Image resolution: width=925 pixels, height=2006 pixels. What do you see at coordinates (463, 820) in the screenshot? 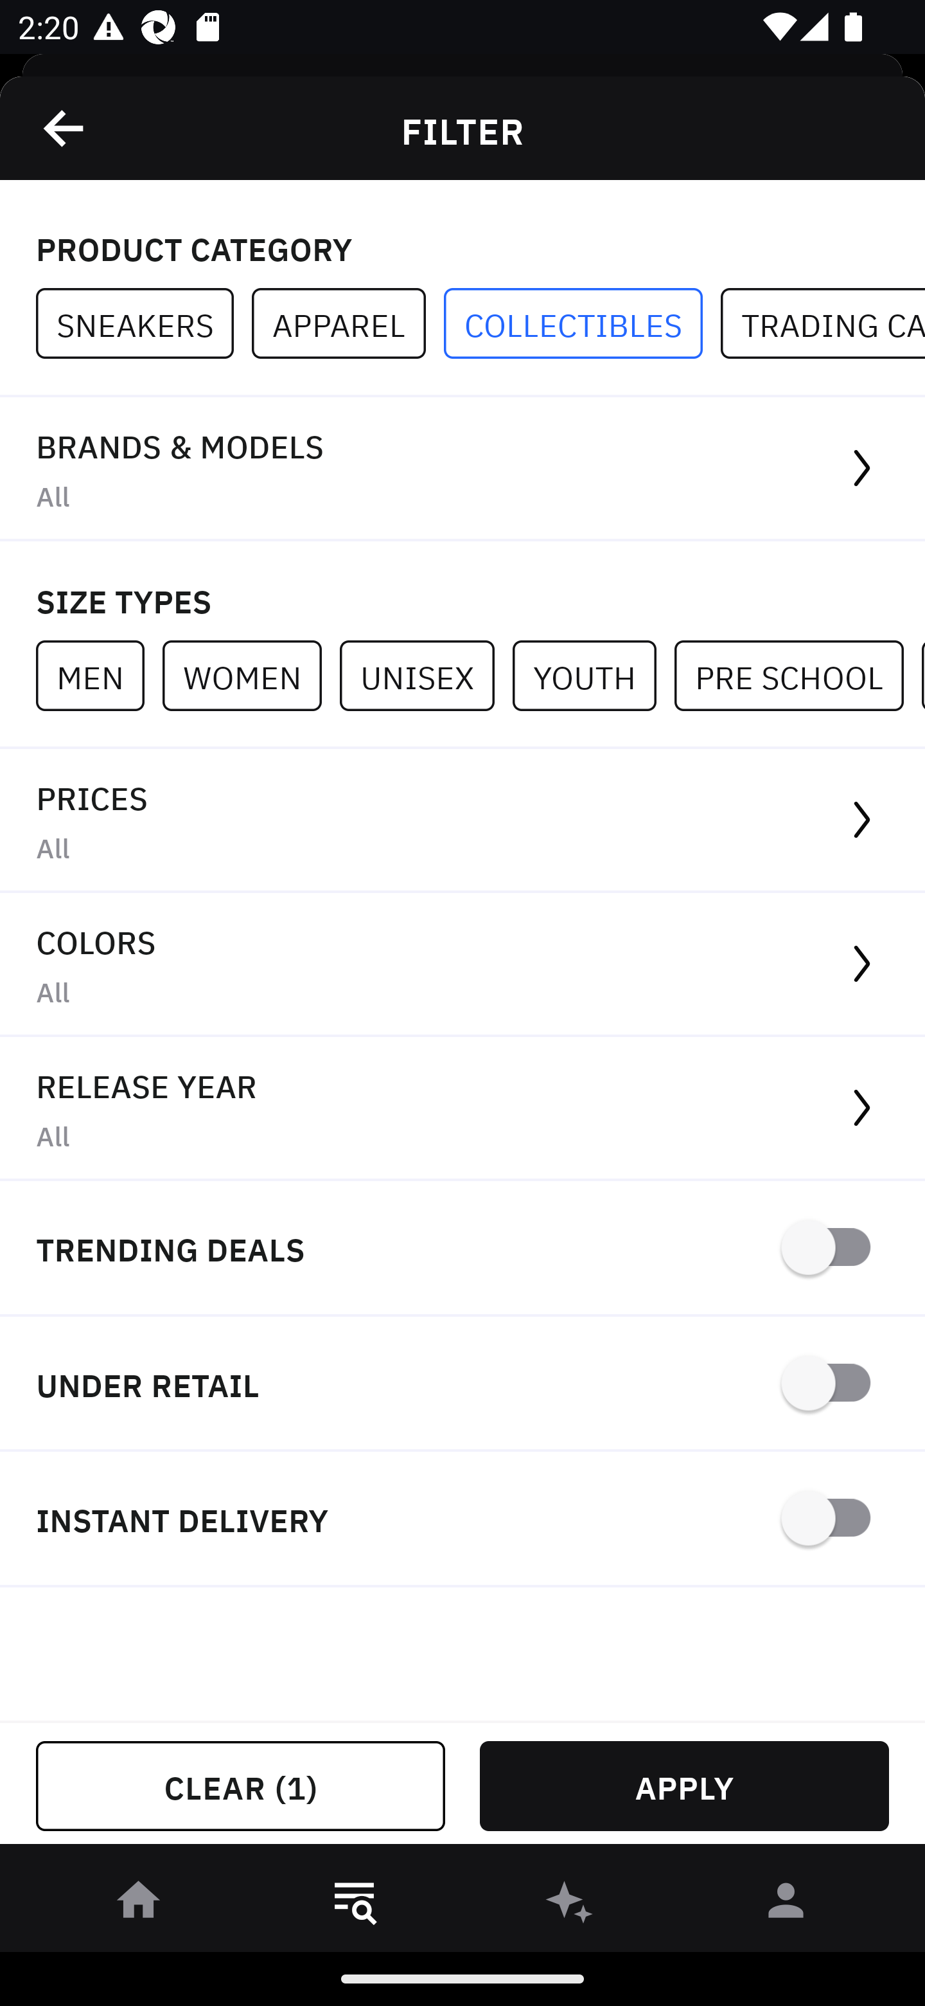
I see `PRICES All` at bounding box center [463, 820].